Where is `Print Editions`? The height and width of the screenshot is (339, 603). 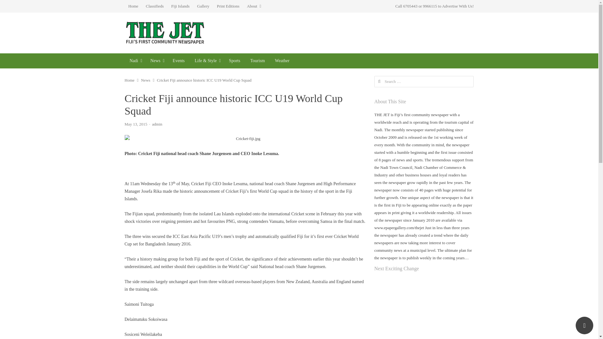 Print Editions is located at coordinates (228, 6).